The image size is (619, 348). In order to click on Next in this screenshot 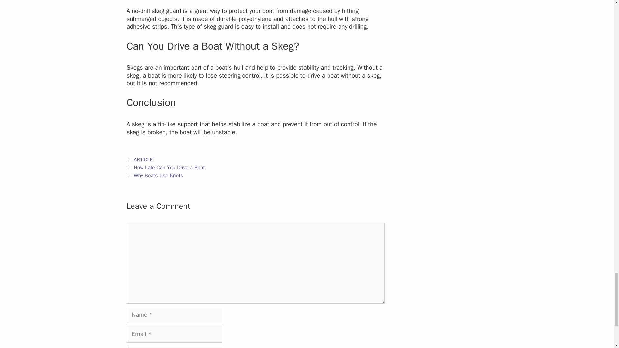, I will do `click(154, 175)`.